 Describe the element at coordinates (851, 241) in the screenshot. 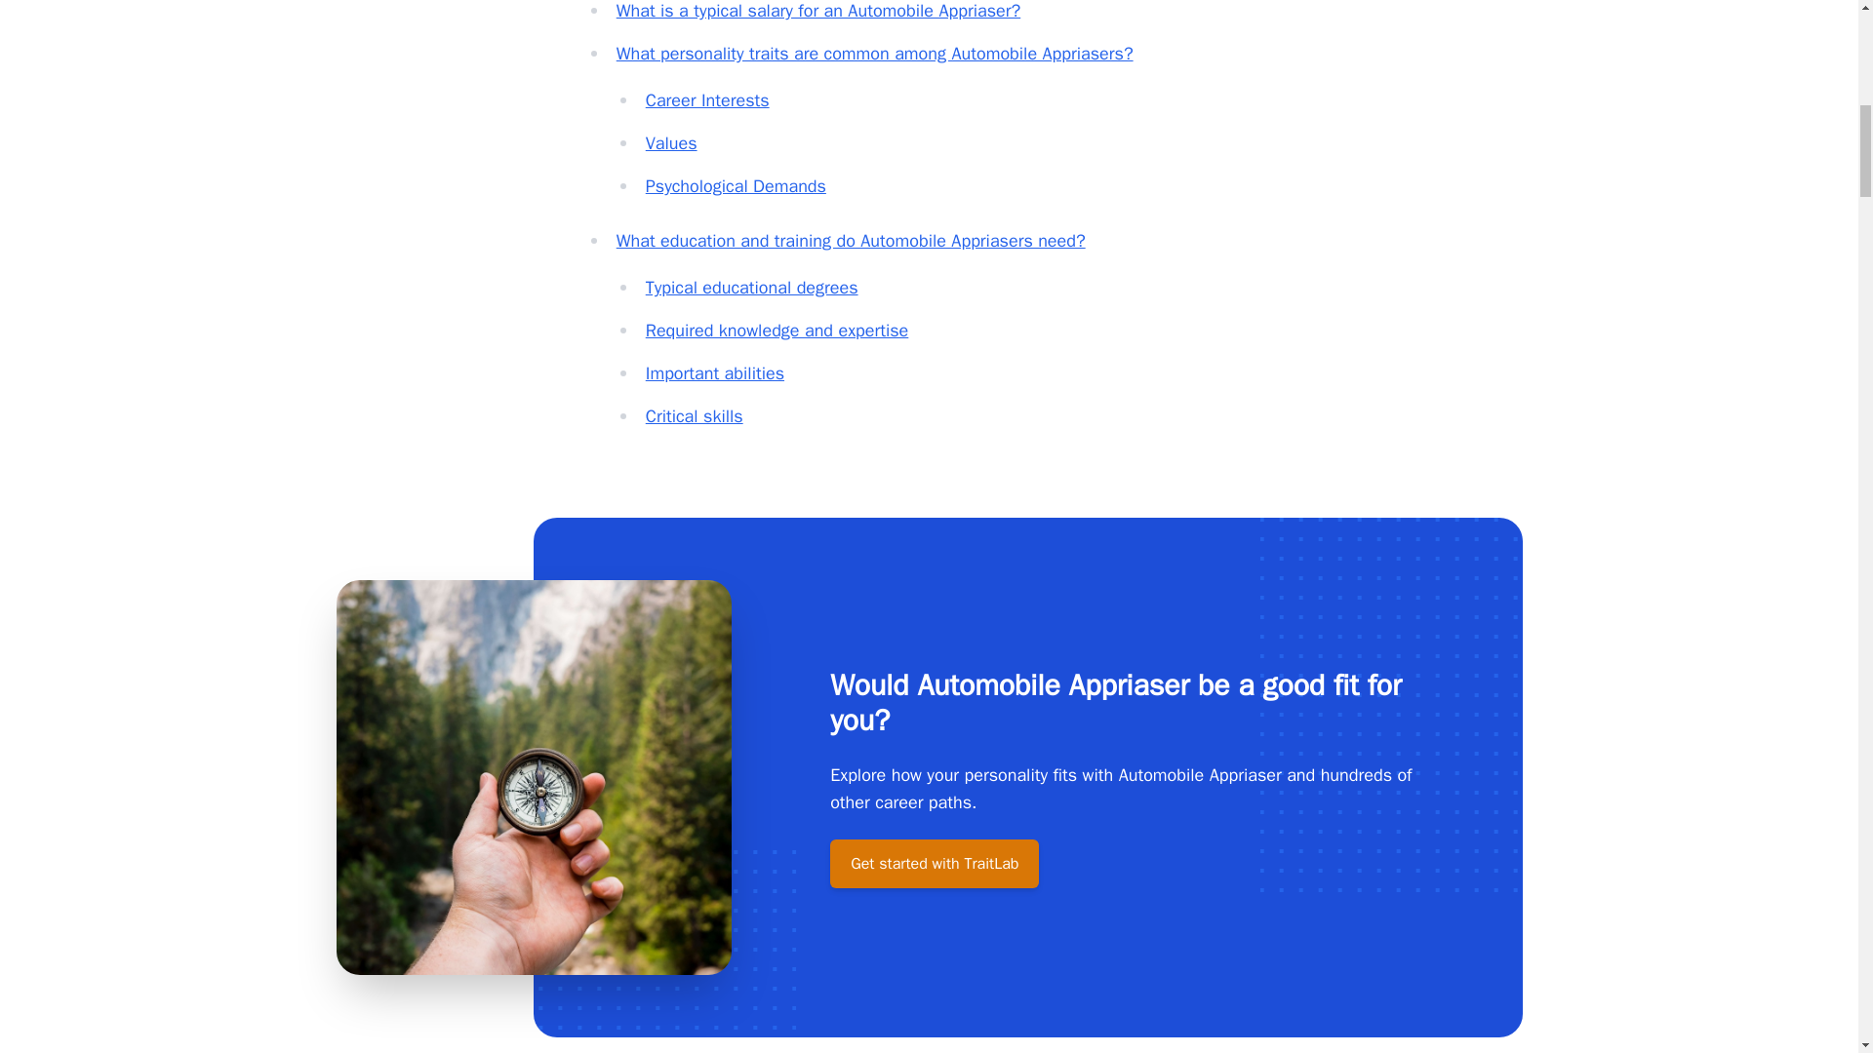

I see `What education and training do Automobile Appriasers need?` at that location.